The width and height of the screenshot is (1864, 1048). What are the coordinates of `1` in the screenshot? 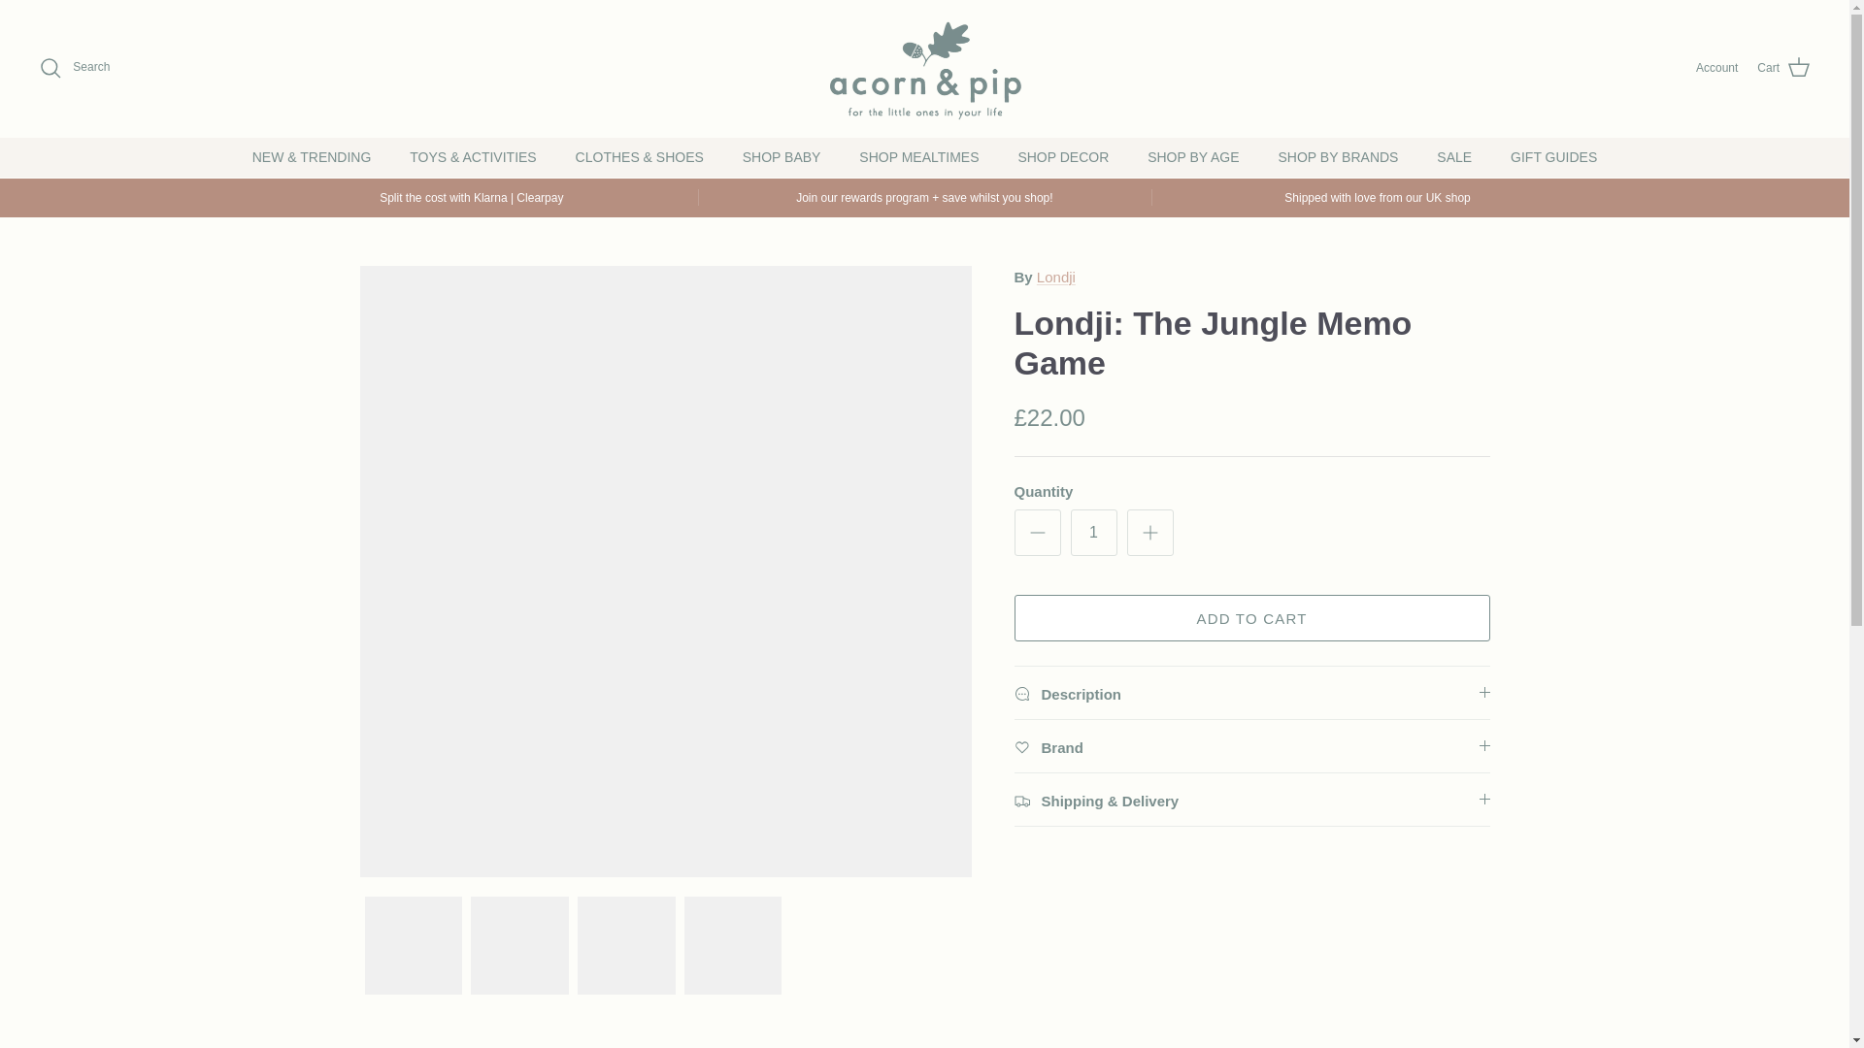 It's located at (1093, 532).